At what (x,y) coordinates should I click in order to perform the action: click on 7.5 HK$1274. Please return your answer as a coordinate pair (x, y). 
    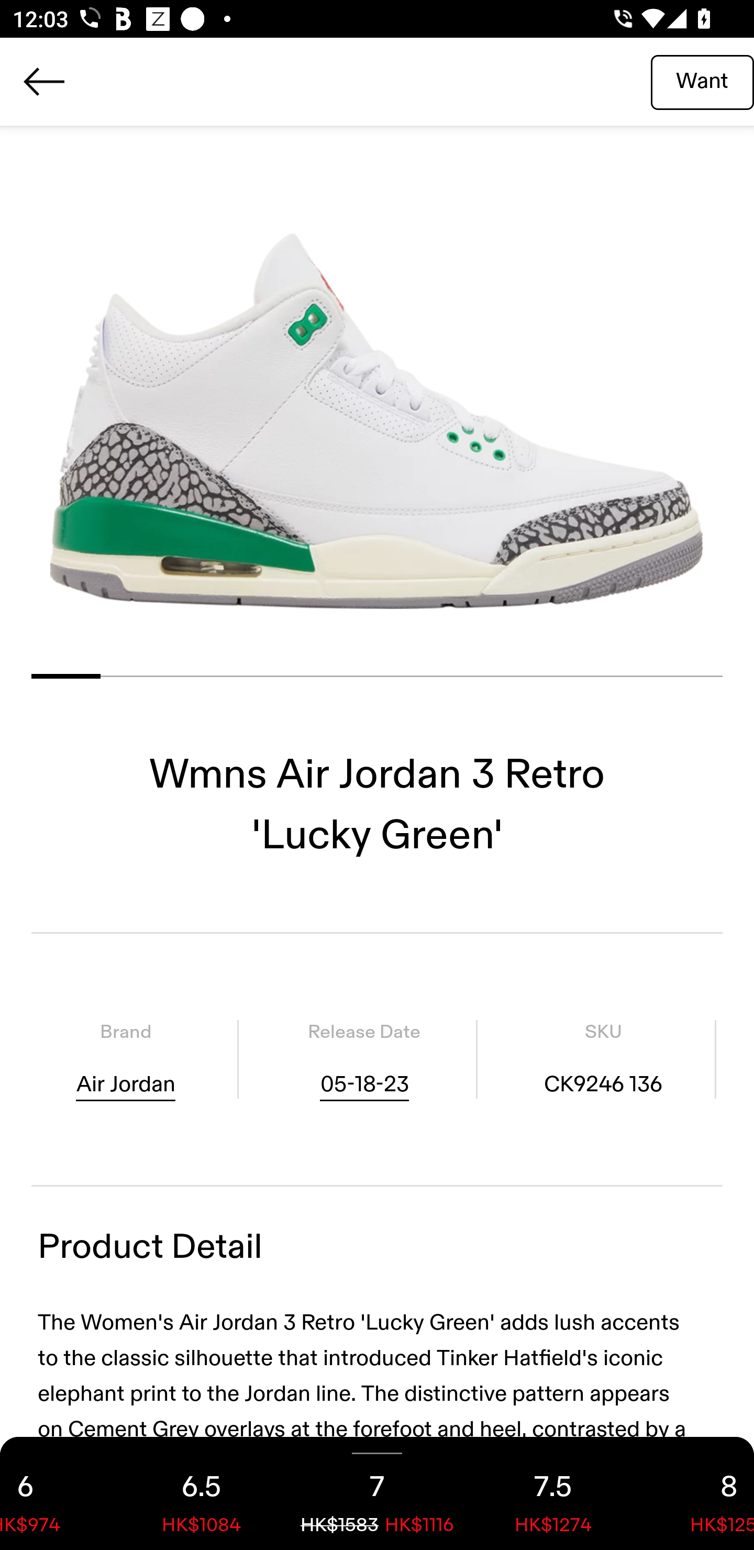
    Looking at the image, I should click on (553, 1493).